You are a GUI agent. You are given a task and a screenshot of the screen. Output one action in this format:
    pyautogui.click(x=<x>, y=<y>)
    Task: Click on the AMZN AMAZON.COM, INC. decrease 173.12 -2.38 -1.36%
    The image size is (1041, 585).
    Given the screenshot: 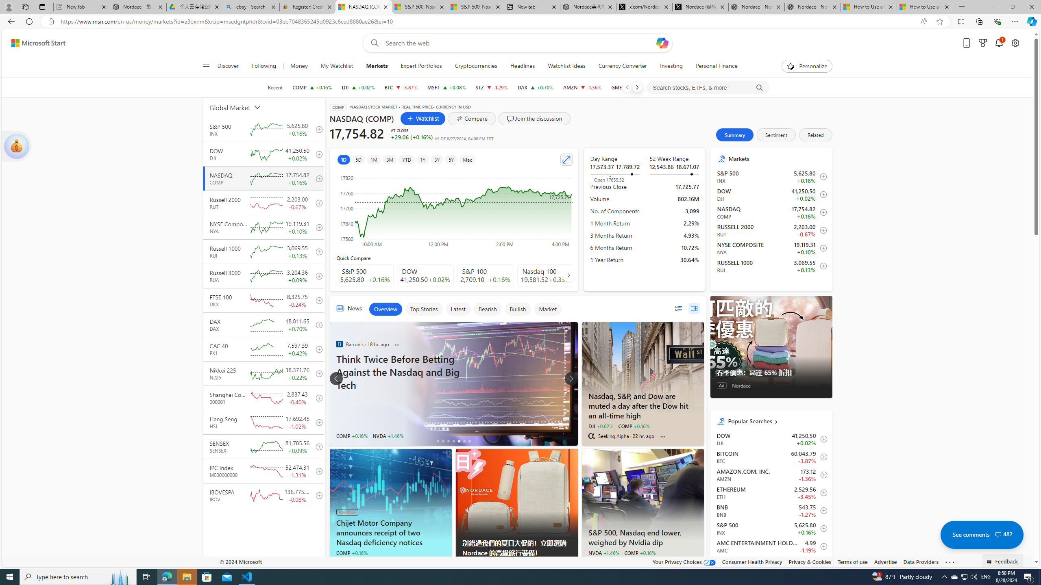 What is the action you would take?
    pyautogui.click(x=582, y=87)
    